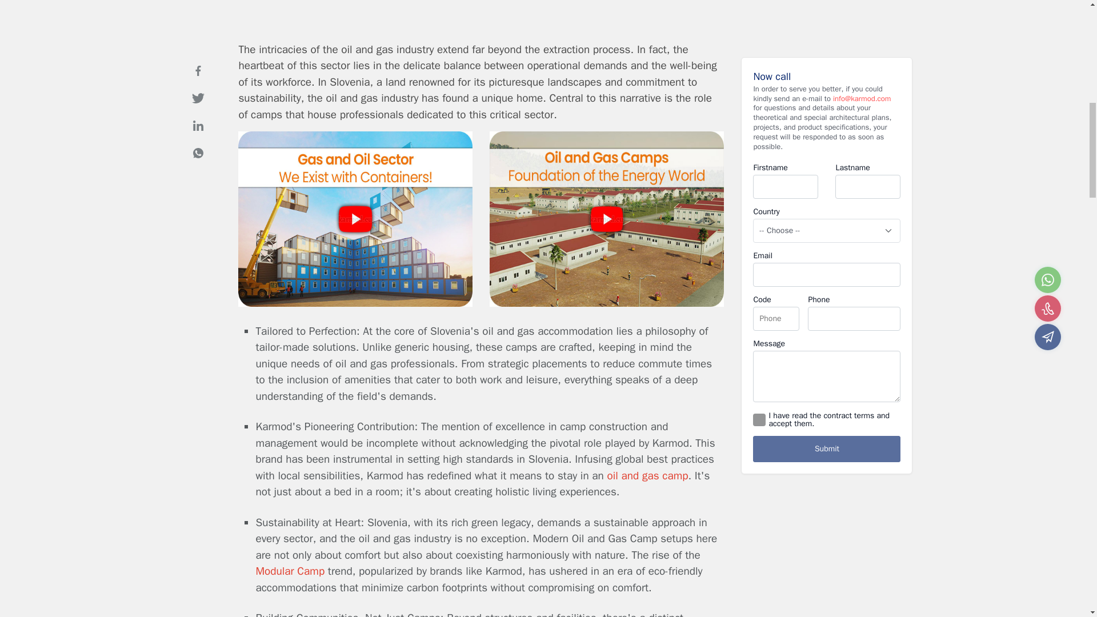 This screenshot has height=617, width=1097. I want to click on Whatsapp, so click(198, 138).